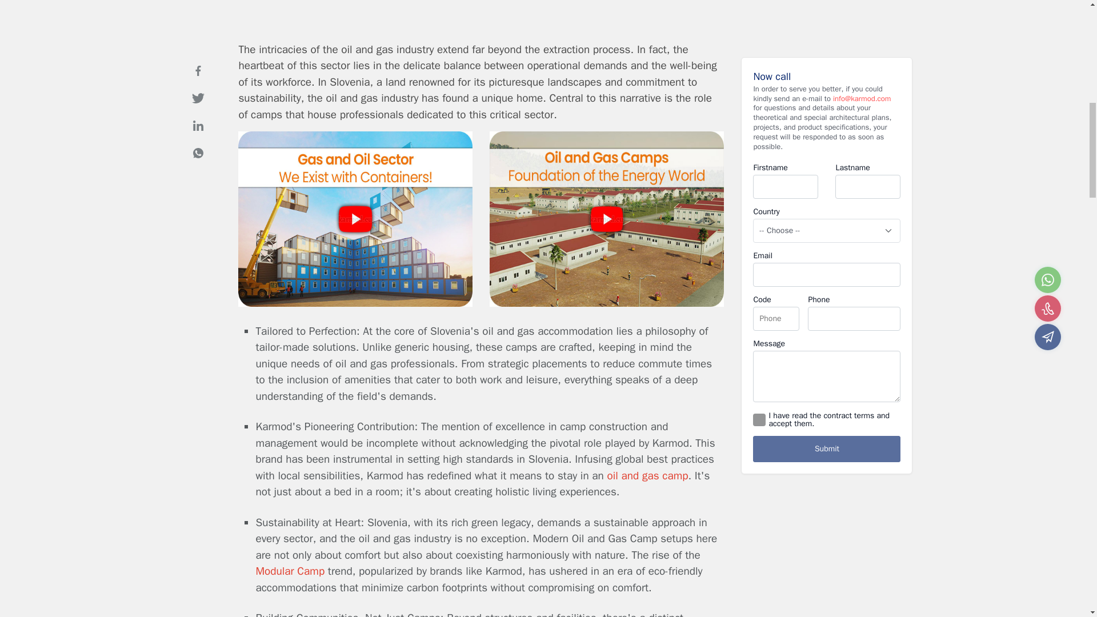 This screenshot has height=617, width=1097. I want to click on Whatsapp, so click(198, 138).